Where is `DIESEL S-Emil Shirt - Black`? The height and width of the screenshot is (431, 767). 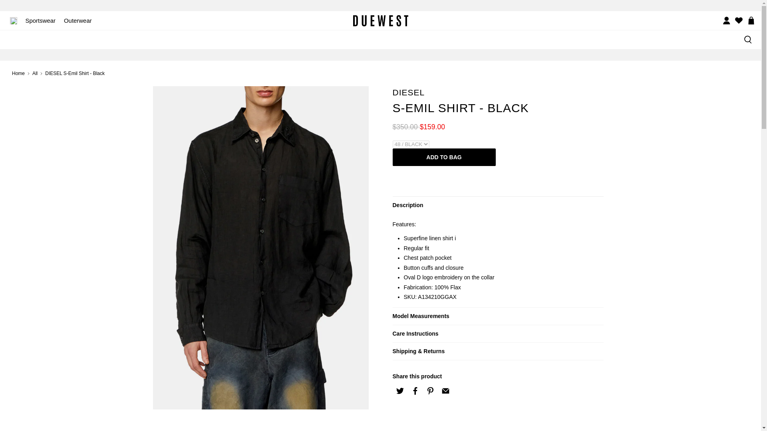
DIESEL S-Emil Shirt - Black is located at coordinates (260, 424).